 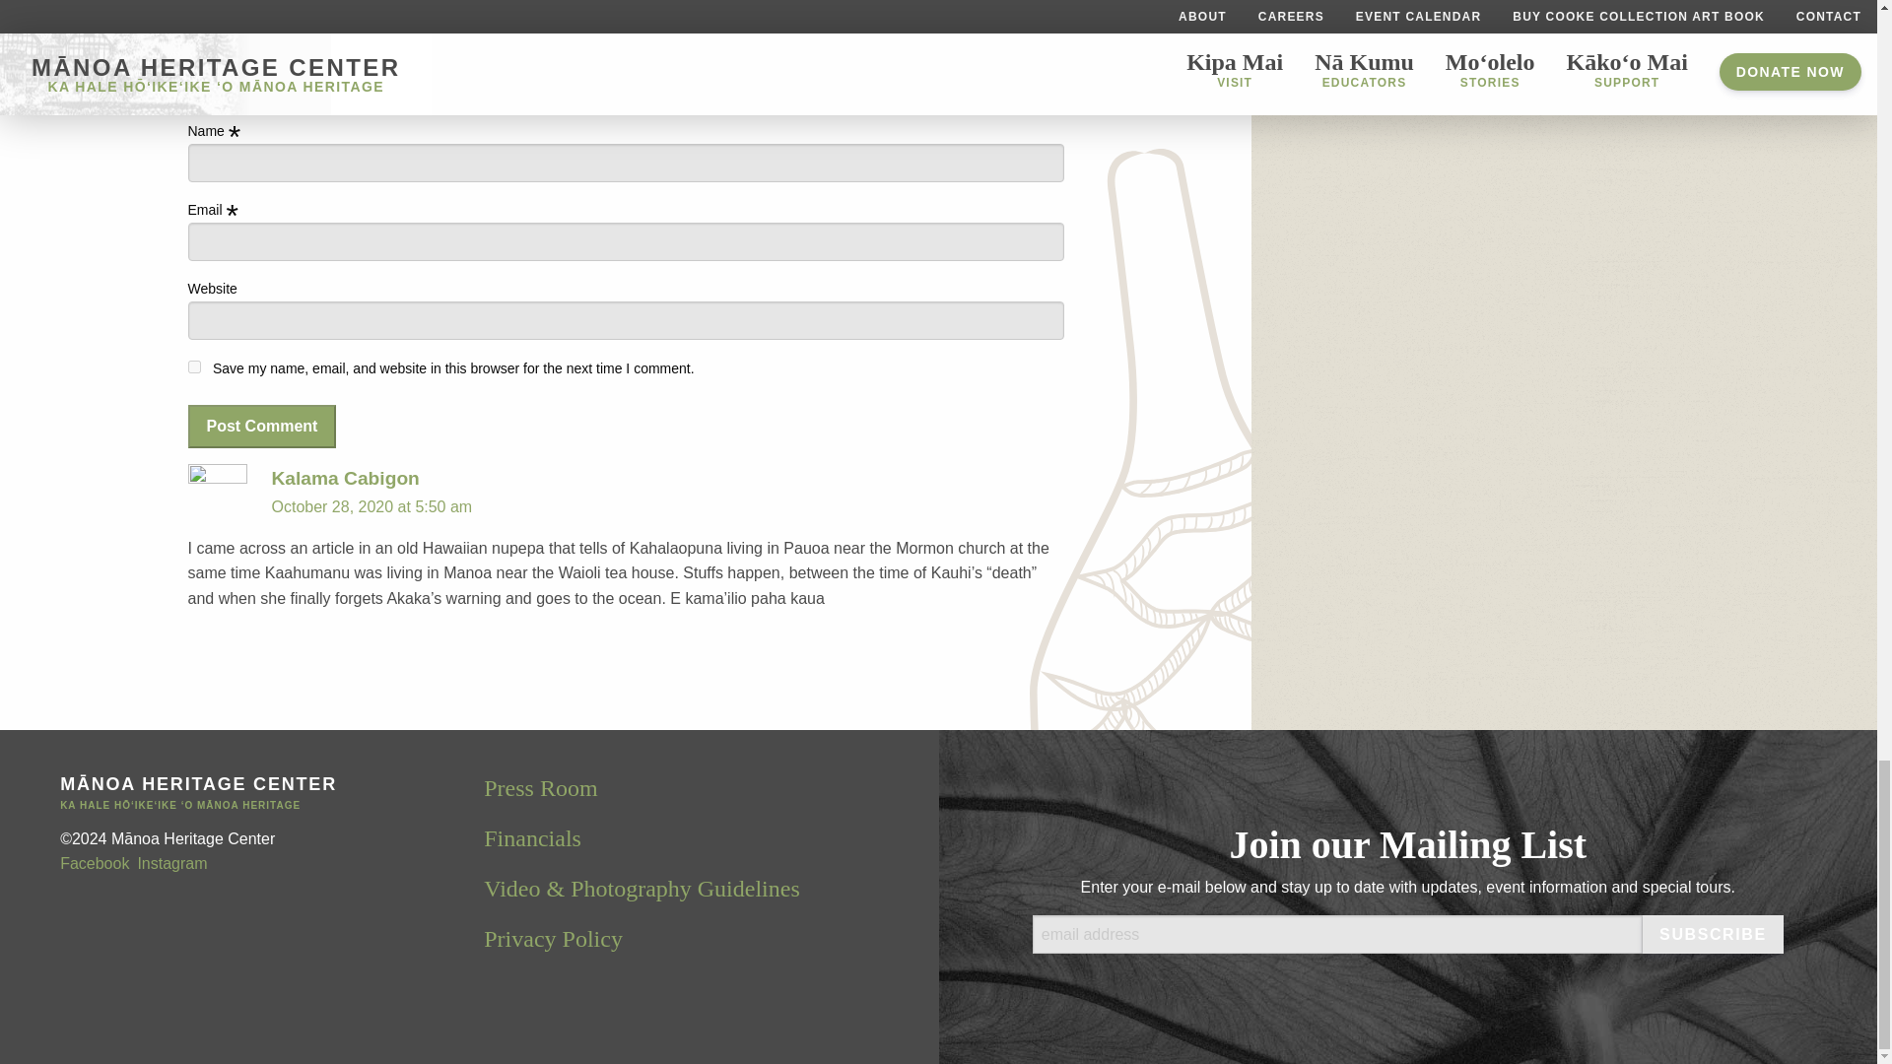 I want to click on Kalama Cabigon, so click(x=346, y=478).